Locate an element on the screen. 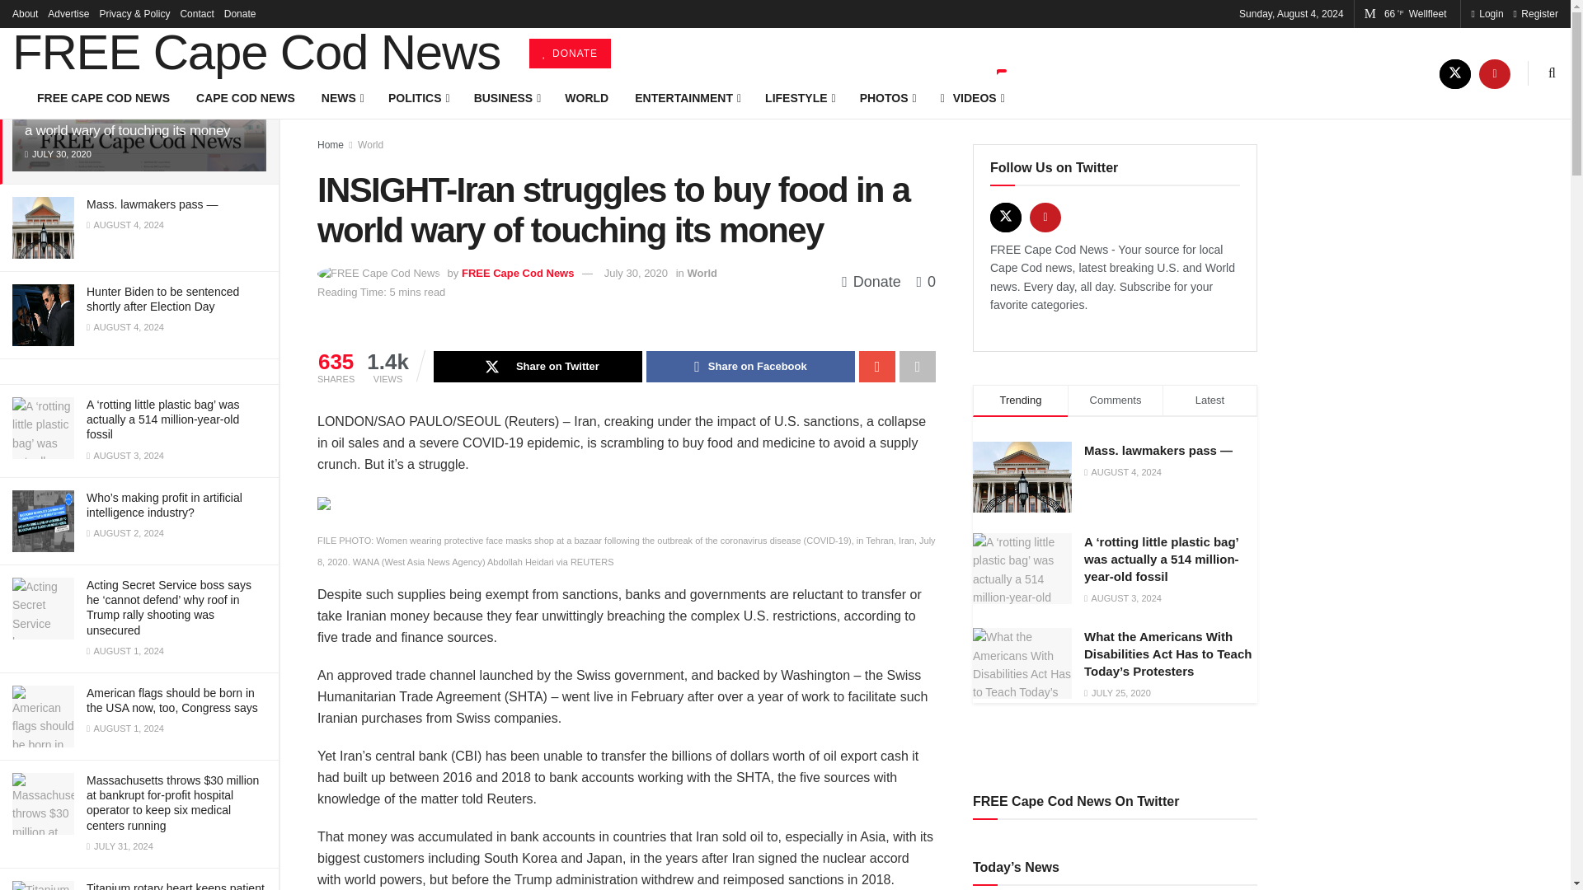 The image size is (1583, 890). Login is located at coordinates (1486, 13).